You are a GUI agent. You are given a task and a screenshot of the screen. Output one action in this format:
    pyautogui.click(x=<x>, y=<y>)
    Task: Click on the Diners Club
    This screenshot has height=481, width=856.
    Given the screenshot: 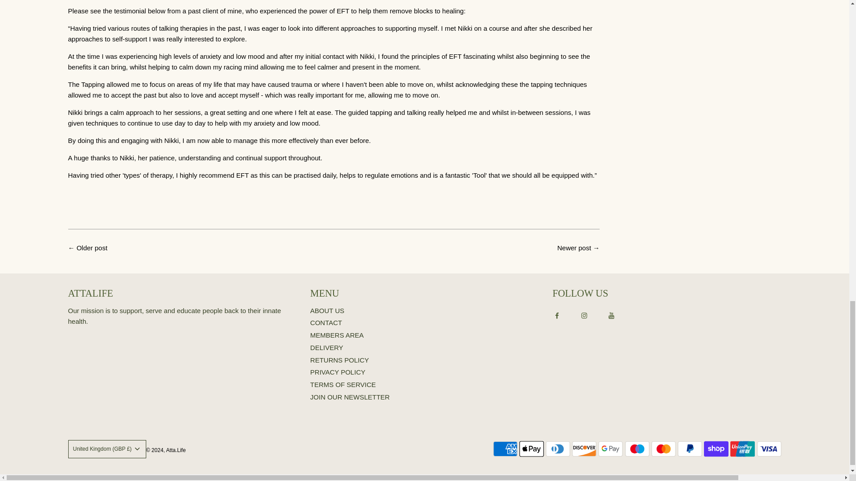 What is the action you would take?
    pyautogui.click(x=558, y=449)
    